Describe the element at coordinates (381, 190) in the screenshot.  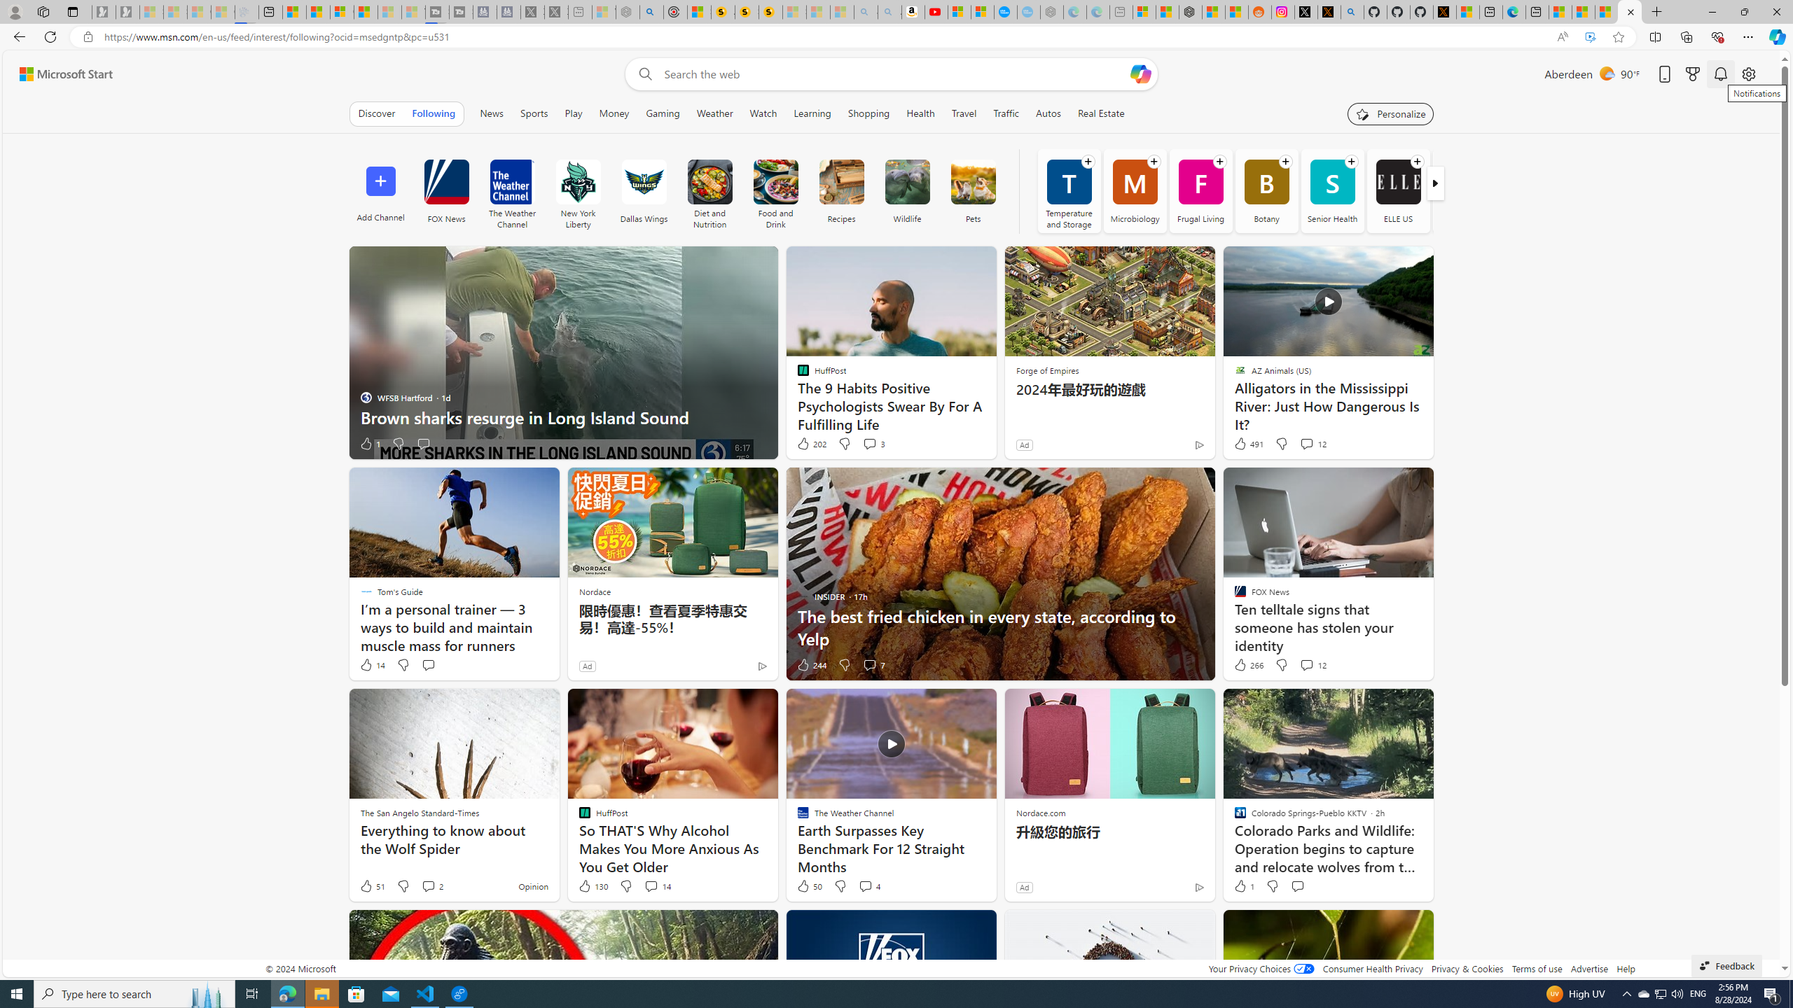
I see `Add Channel` at that location.